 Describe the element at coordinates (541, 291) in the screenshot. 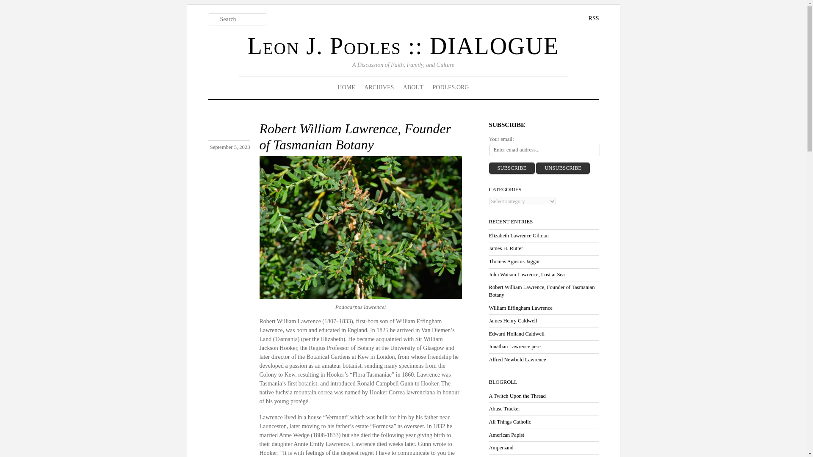

I see `Robert William Lawrence, Founder of Tasmanian Botany` at that location.